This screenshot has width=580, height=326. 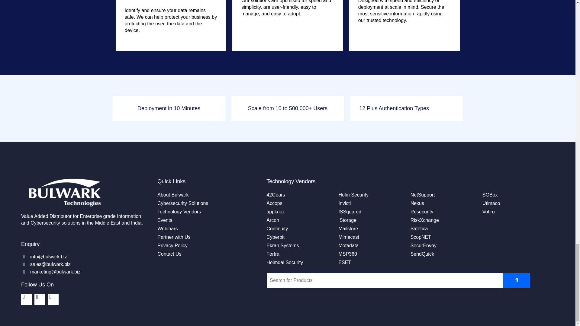 I want to click on Cybersecurity Solutions, so click(x=182, y=203).